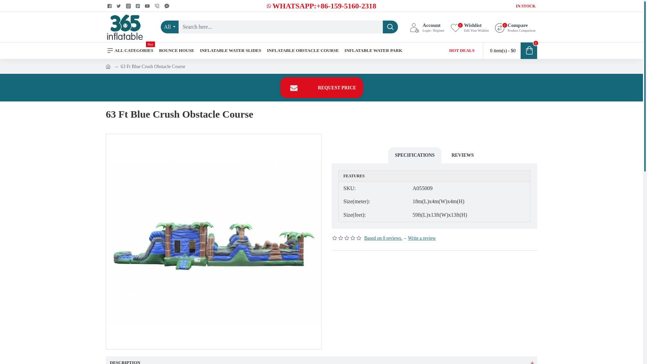 The width and height of the screenshot is (647, 364). I want to click on Compare
Product Comparison
0, so click(516, 27).